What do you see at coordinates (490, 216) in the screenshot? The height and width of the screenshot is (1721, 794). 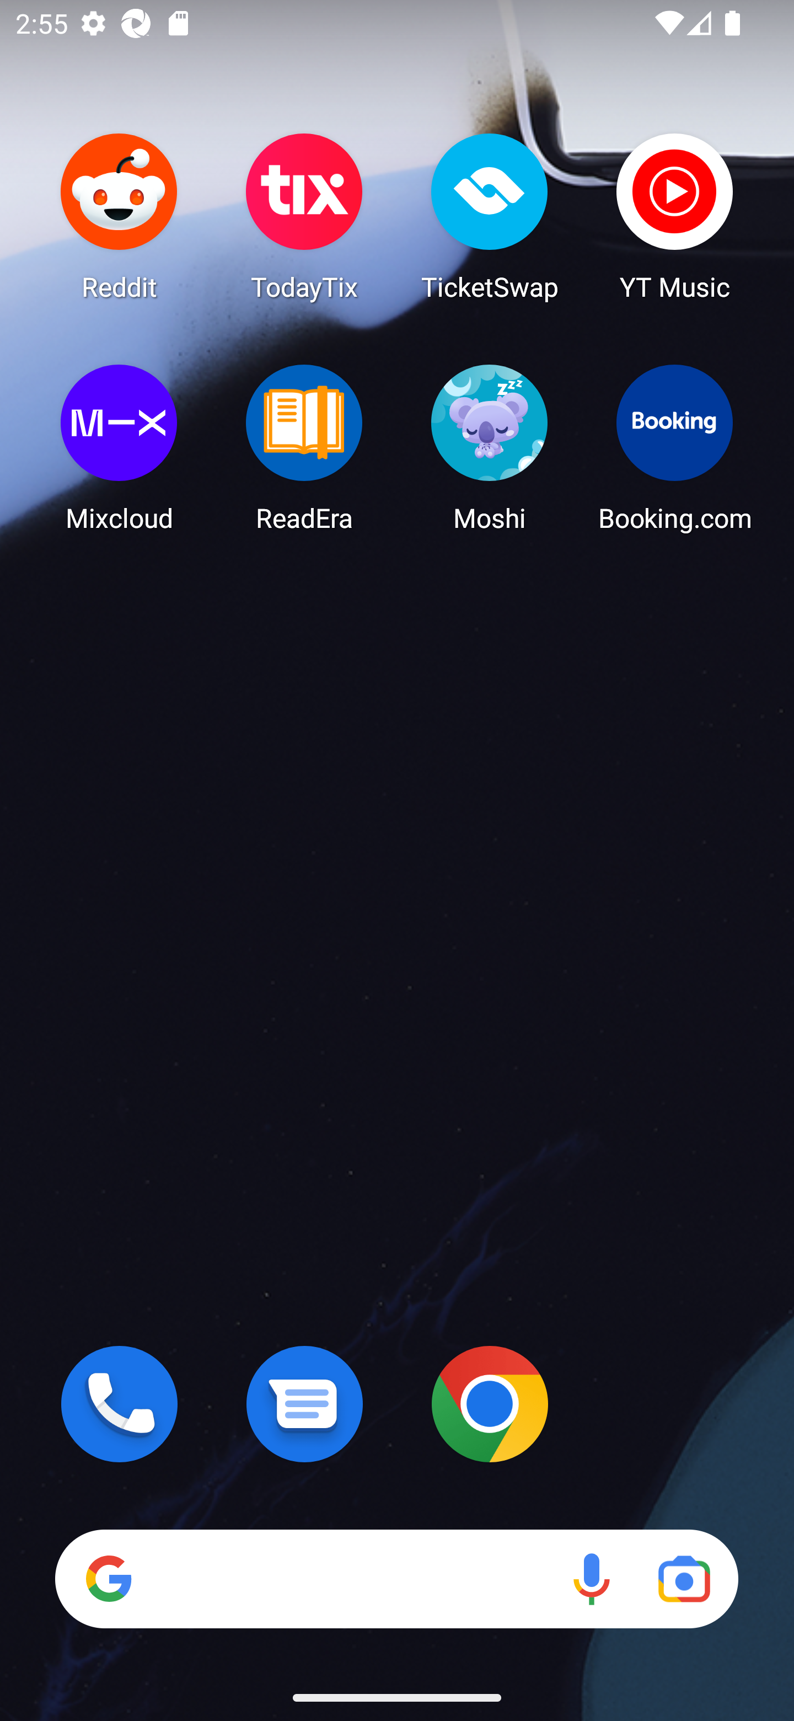 I see `TicketSwap` at bounding box center [490, 216].